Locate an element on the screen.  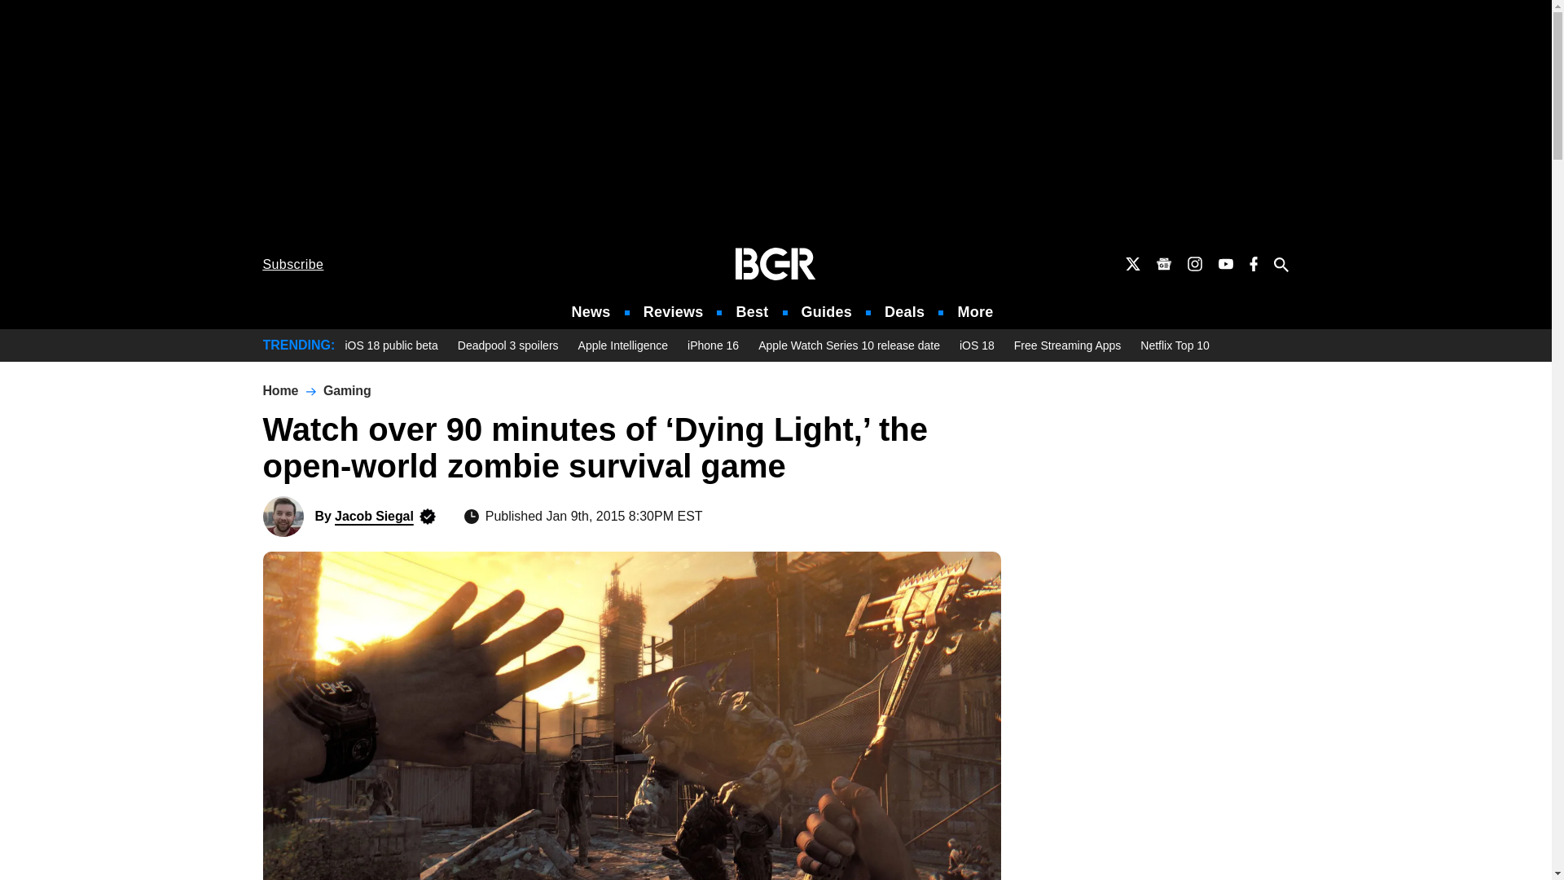
Reviews is located at coordinates (673, 312).